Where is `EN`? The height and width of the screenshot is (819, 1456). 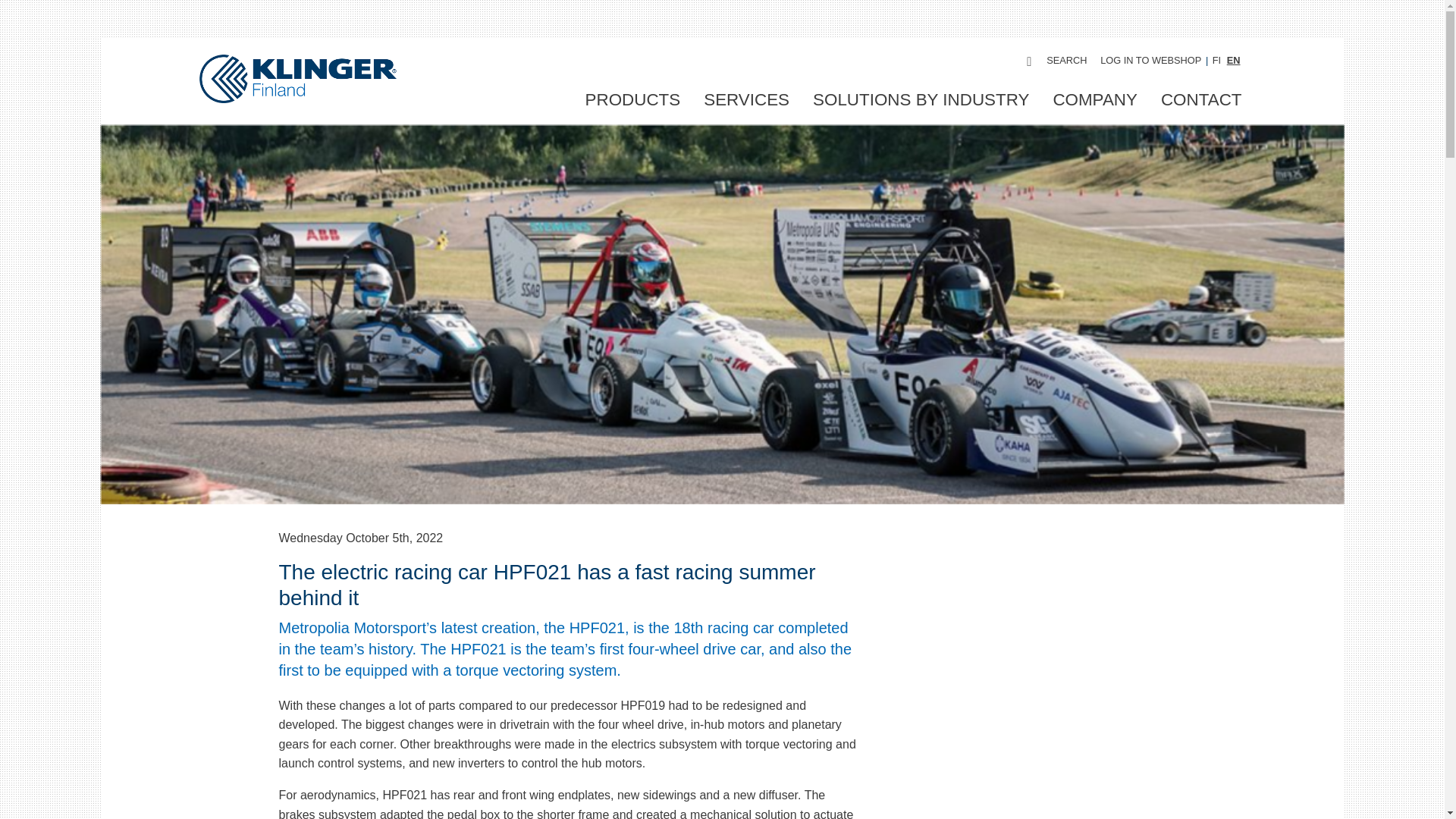 EN is located at coordinates (1233, 61).